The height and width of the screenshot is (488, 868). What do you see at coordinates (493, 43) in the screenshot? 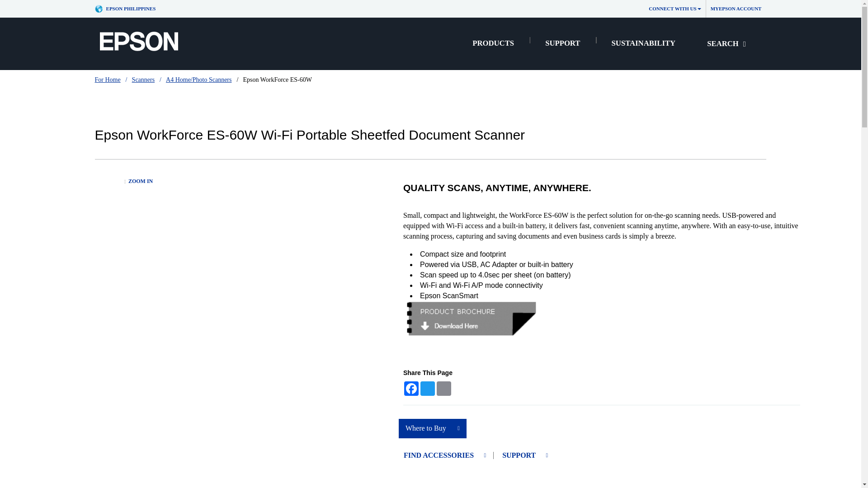
I see `PRODUCTS` at bounding box center [493, 43].